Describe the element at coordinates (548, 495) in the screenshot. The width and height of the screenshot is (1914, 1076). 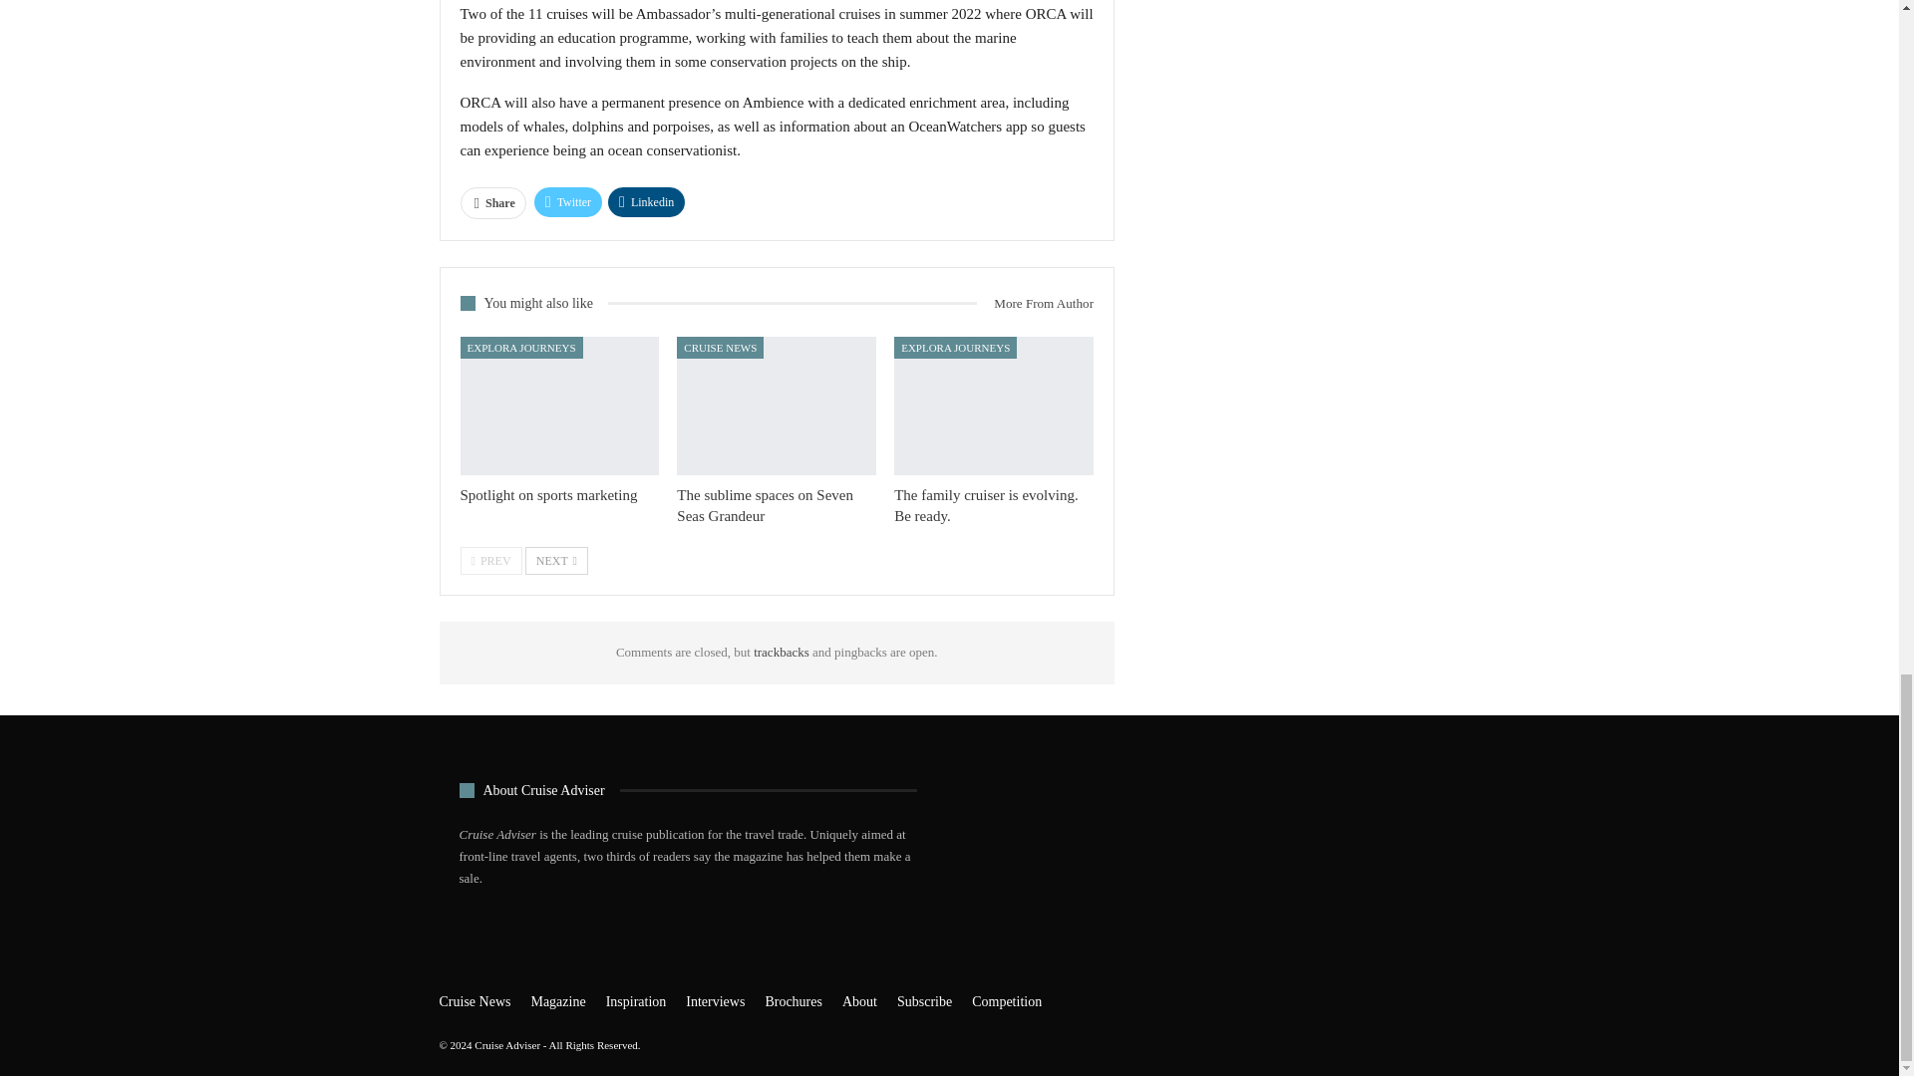
I see `Spotlight on sports marketing` at that location.